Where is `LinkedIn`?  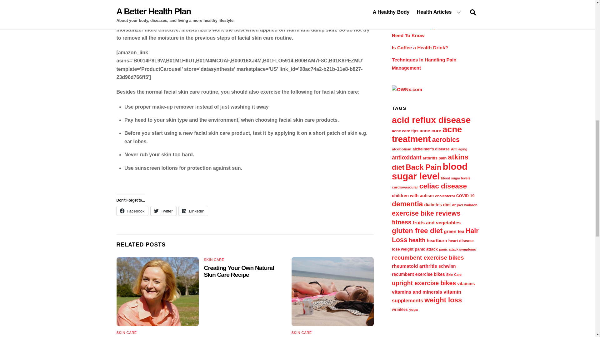
LinkedIn is located at coordinates (193, 211).